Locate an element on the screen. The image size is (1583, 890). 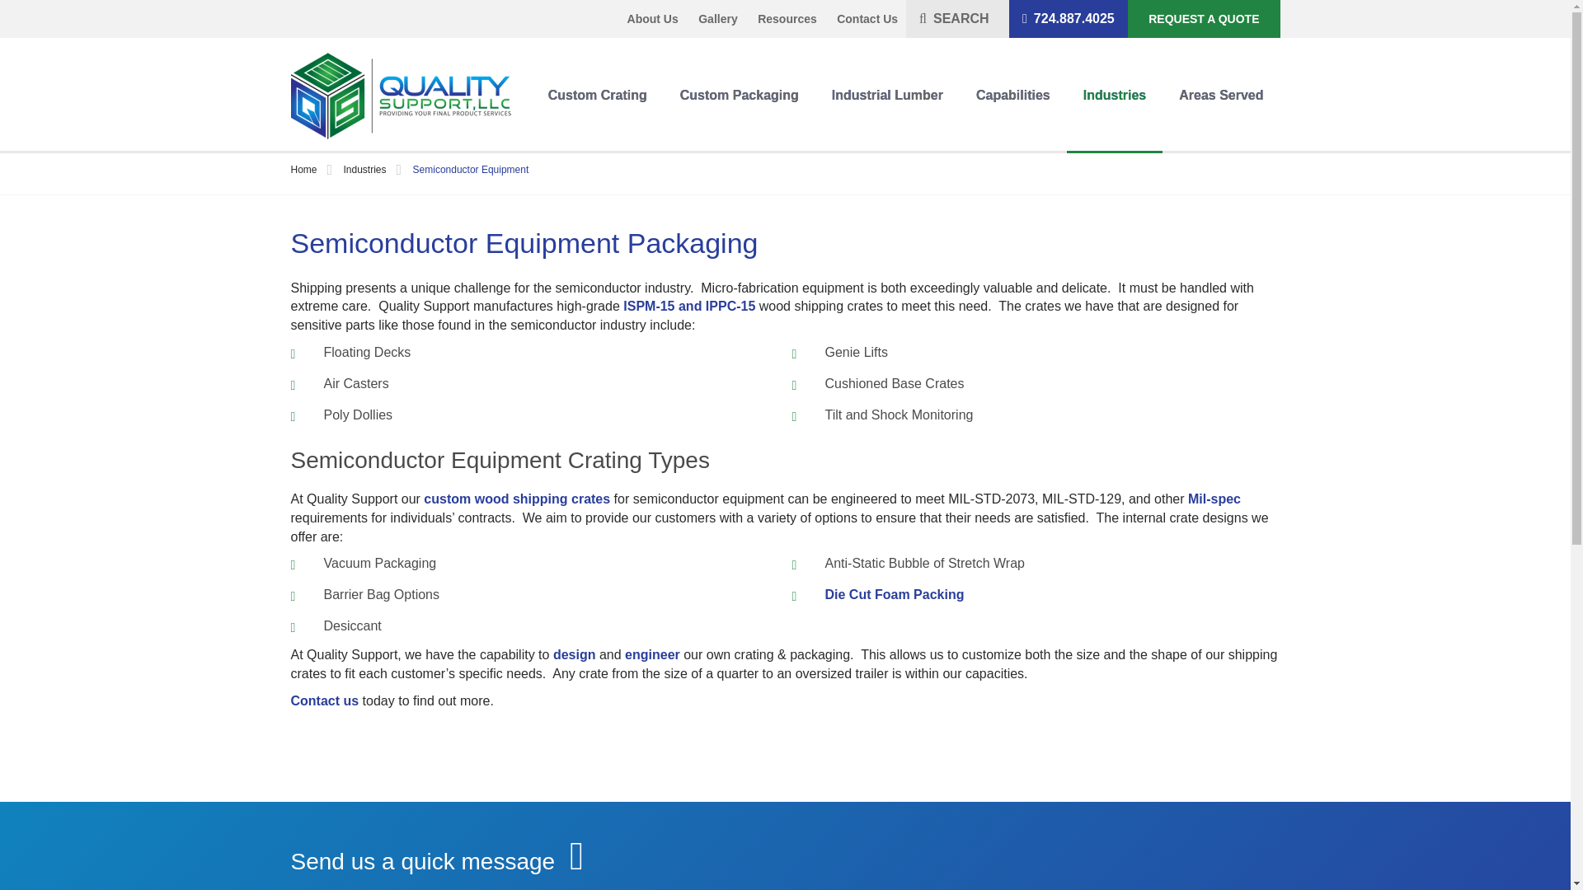
About Us is located at coordinates (653, 19).